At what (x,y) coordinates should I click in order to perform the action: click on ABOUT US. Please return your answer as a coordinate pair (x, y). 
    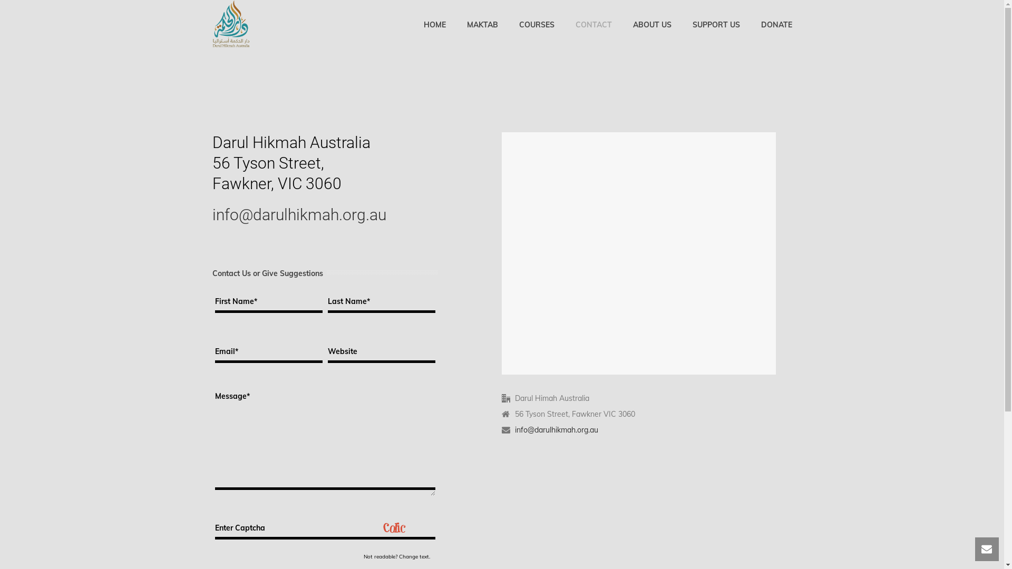
    Looking at the image, I should click on (651, 24).